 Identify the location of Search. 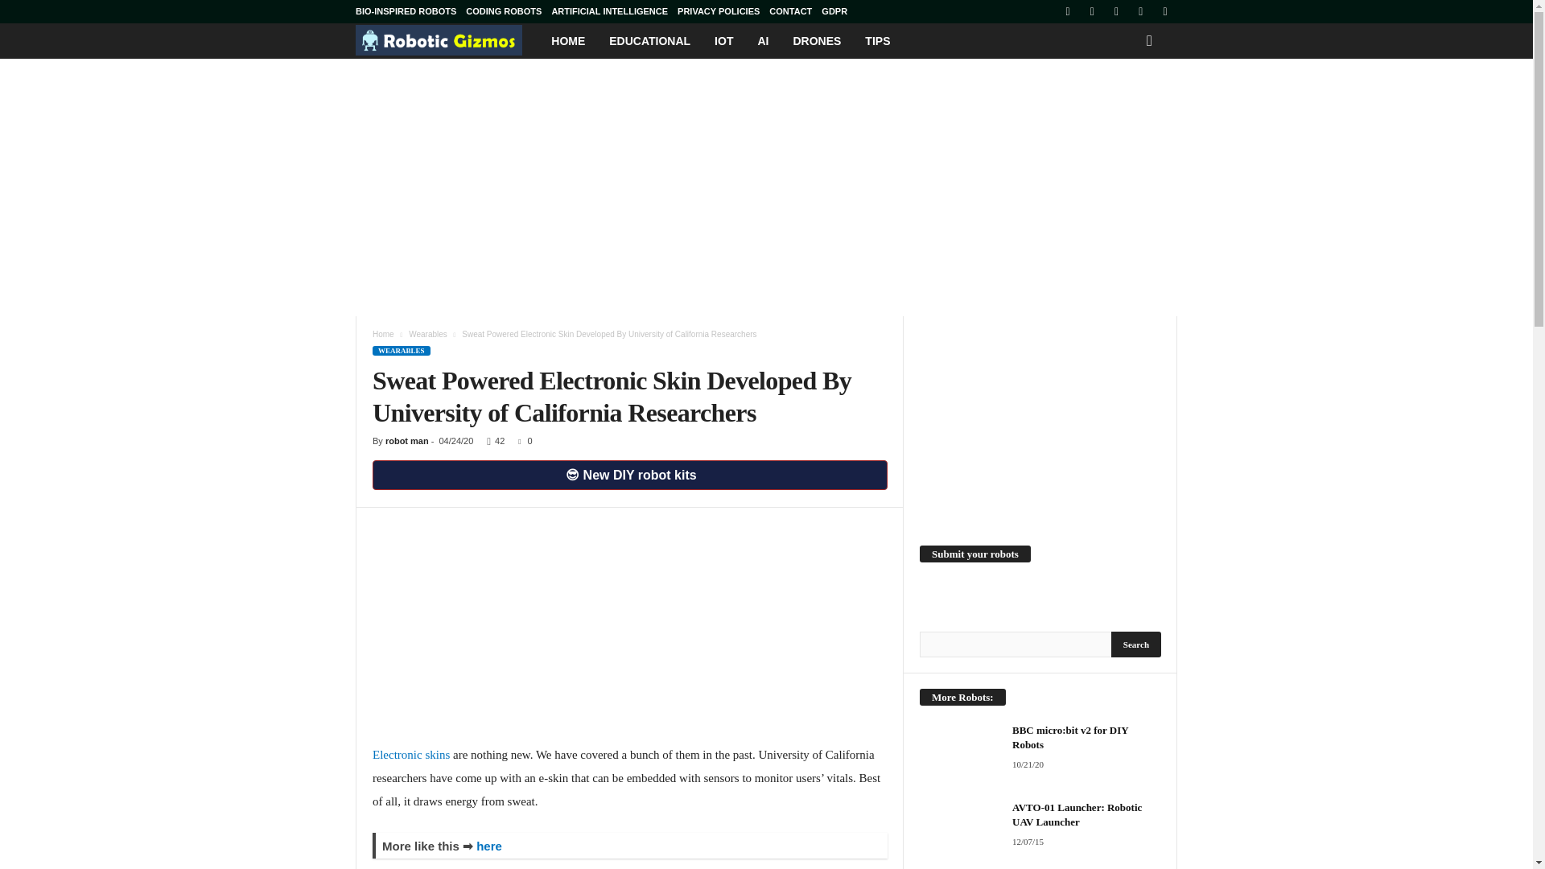
(1136, 644).